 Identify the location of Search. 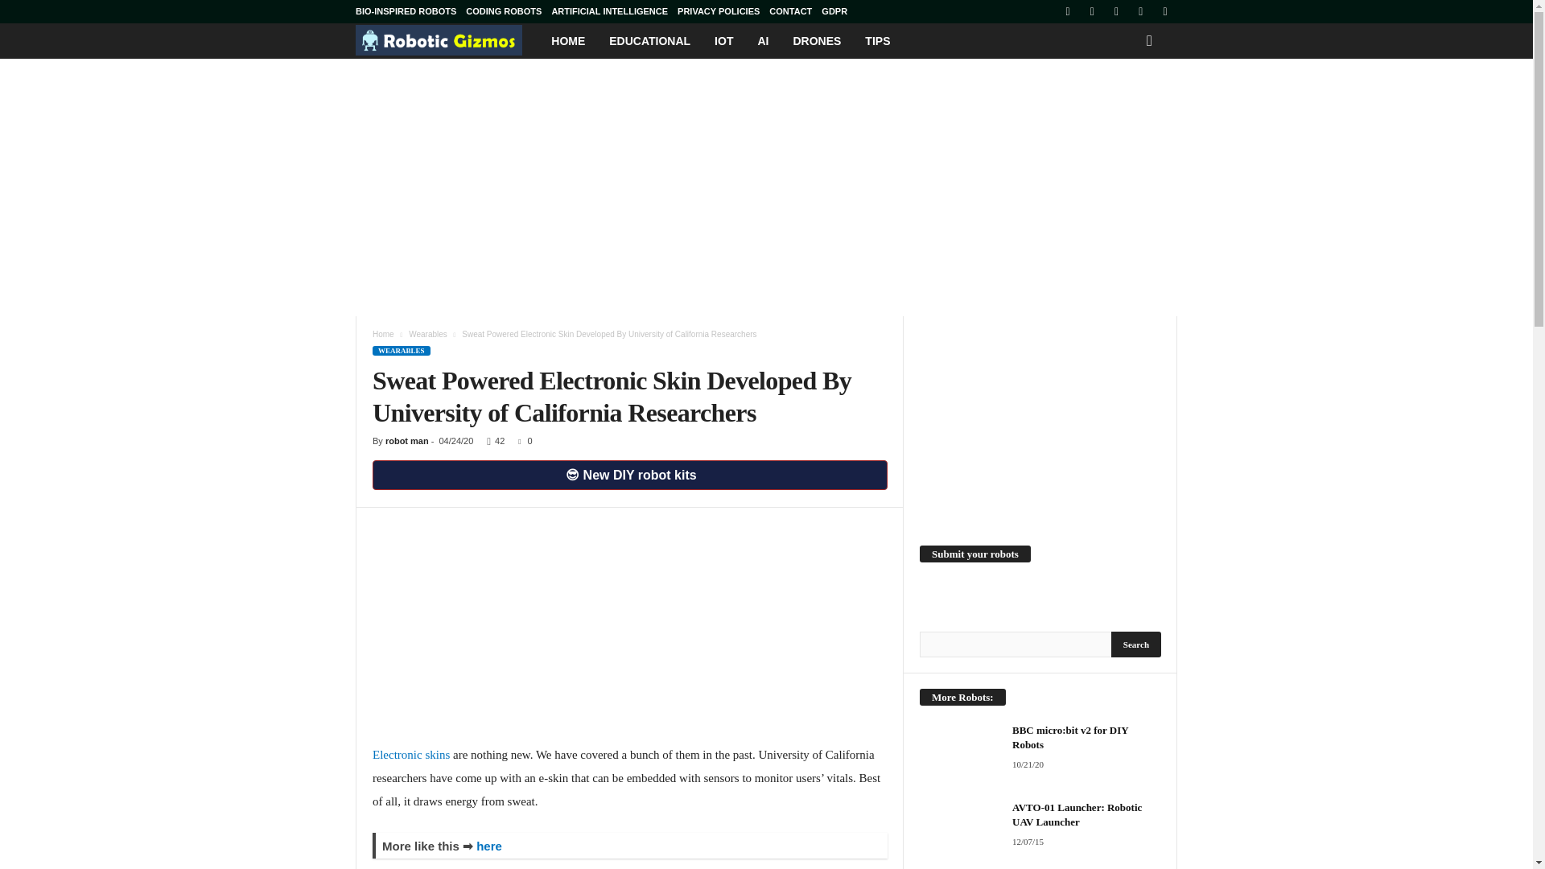
(1136, 644).